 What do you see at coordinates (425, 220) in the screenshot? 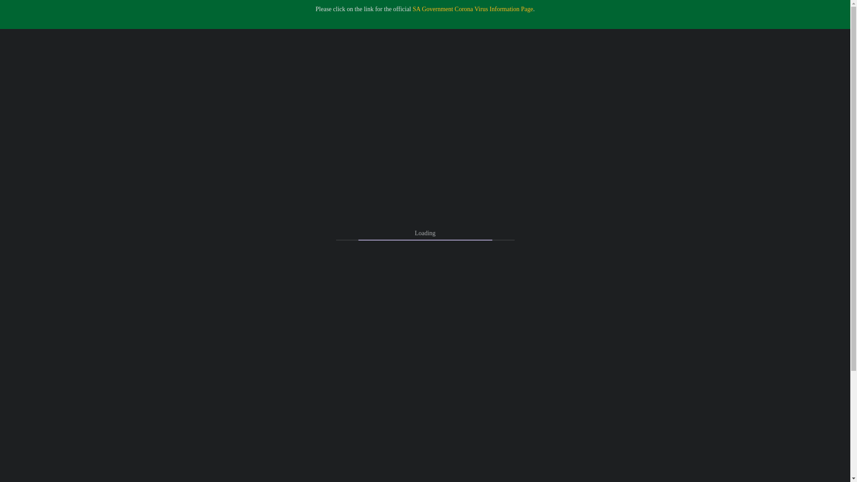
I see `smile emoticon` at bounding box center [425, 220].